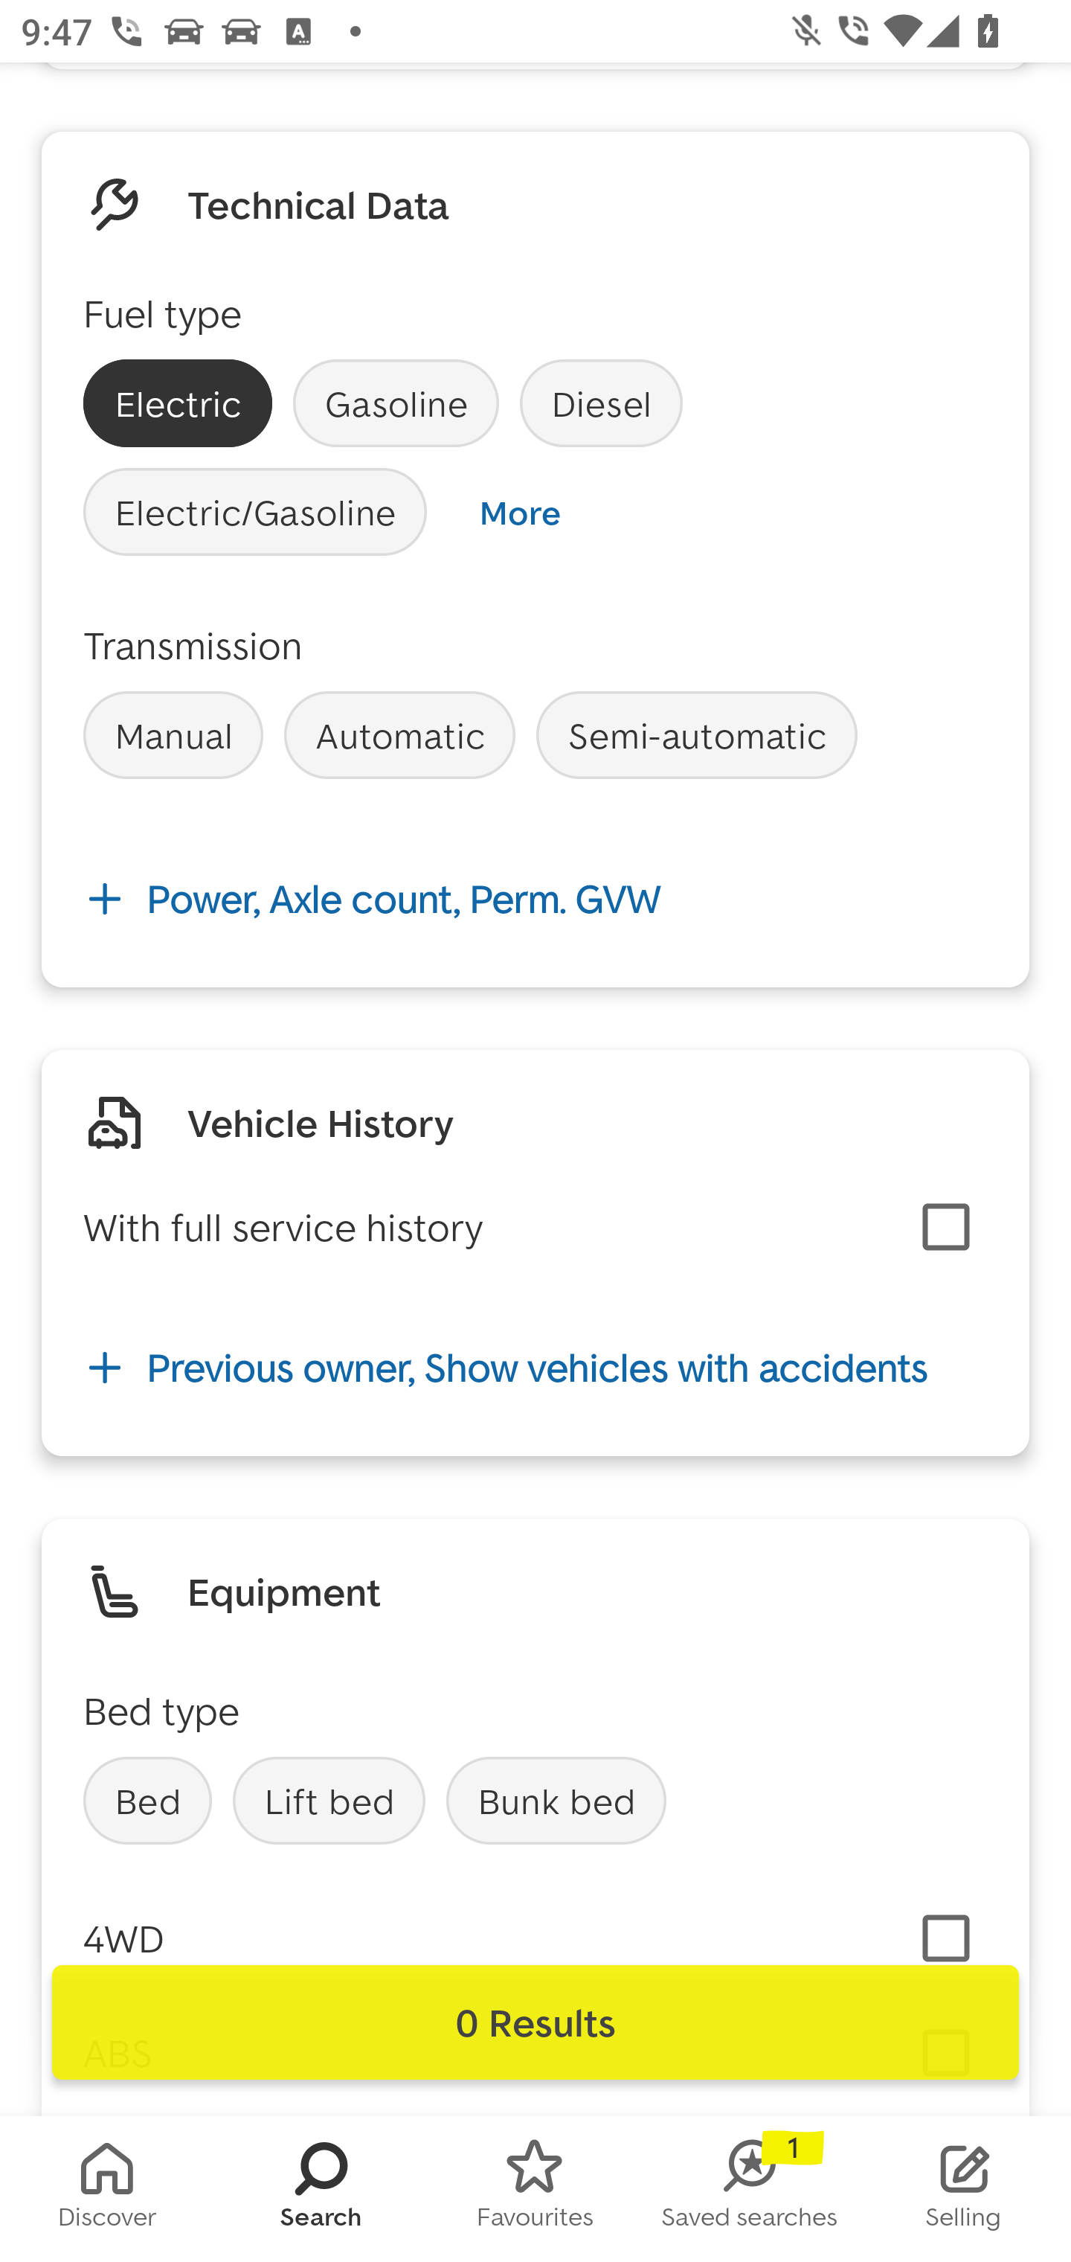 This screenshot has height=2262, width=1071. I want to click on Electric/Gasoline, so click(255, 512).